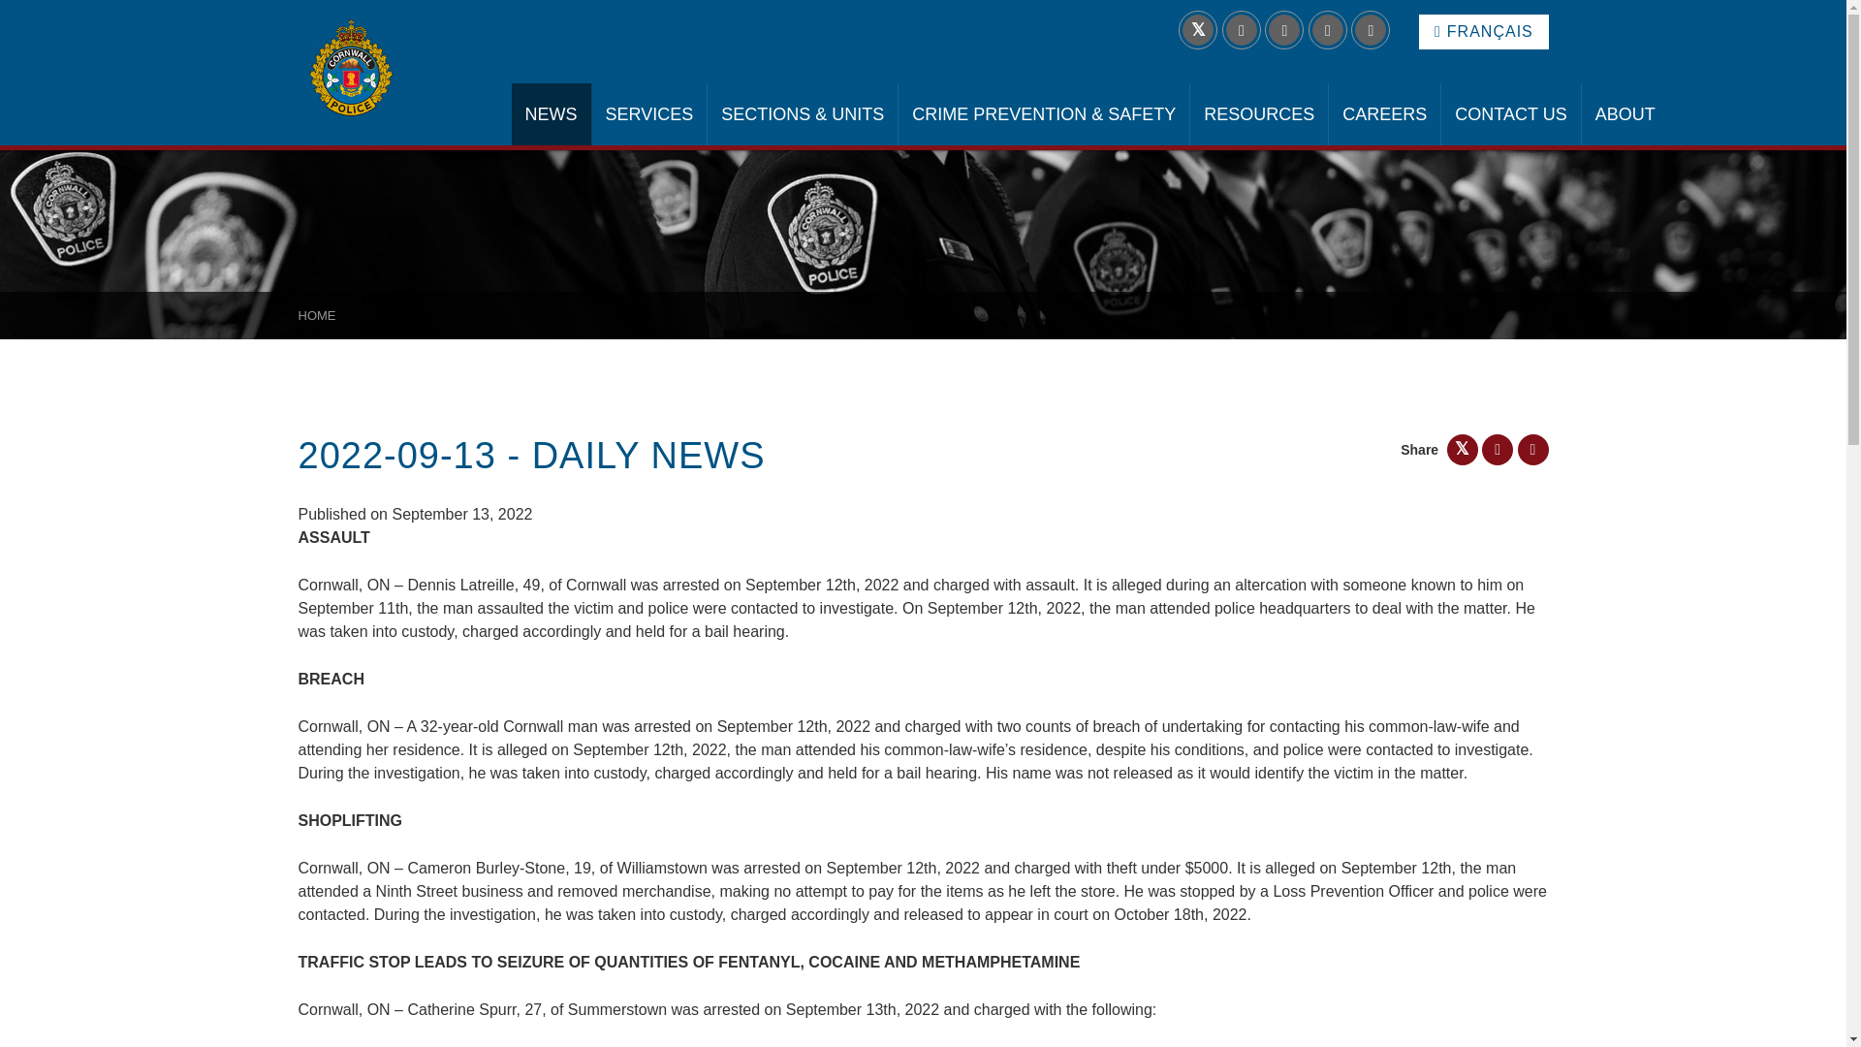  What do you see at coordinates (1371, 30) in the screenshot?
I see `Follow us on YouTube` at bounding box center [1371, 30].